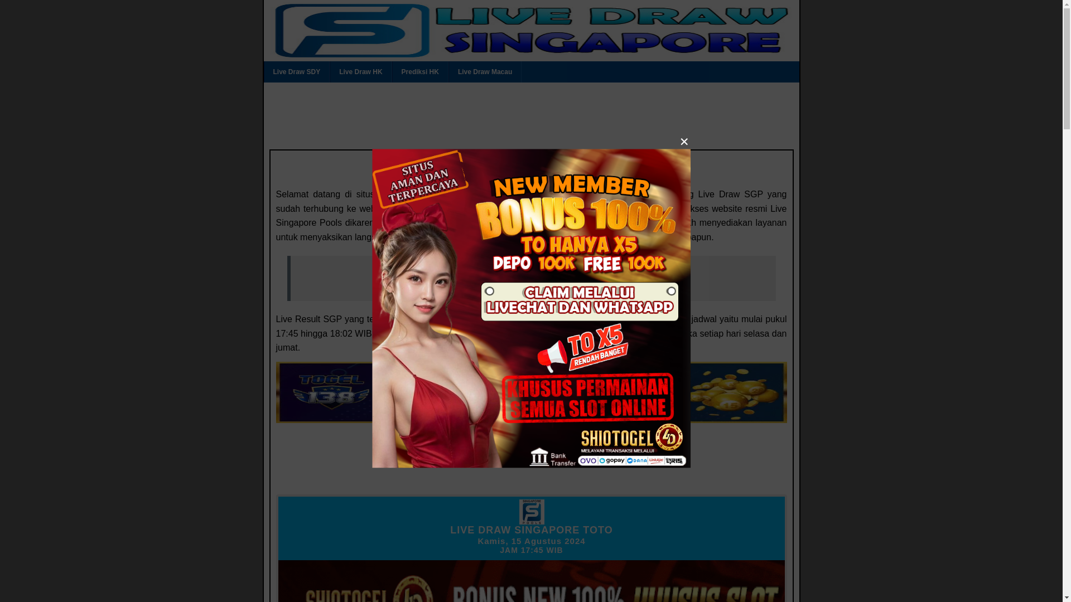 This screenshot has width=1071, height=602. What do you see at coordinates (420, 71) in the screenshot?
I see `Prediksi HK` at bounding box center [420, 71].